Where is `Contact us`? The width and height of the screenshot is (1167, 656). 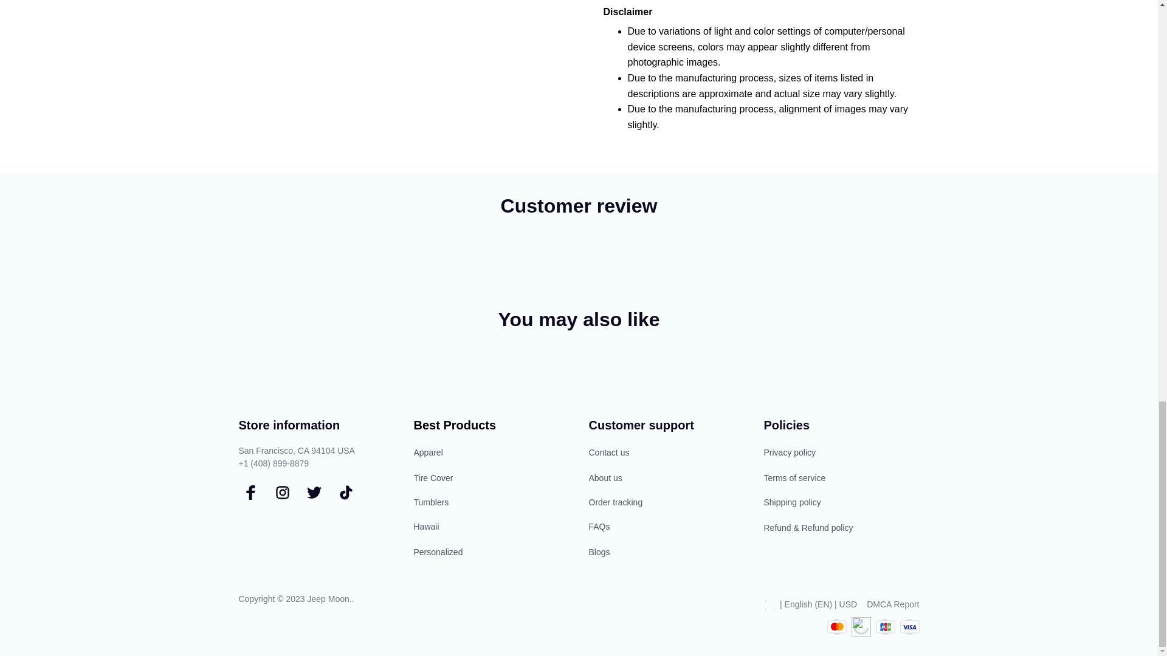
Contact us is located at coordinates (666, 454).